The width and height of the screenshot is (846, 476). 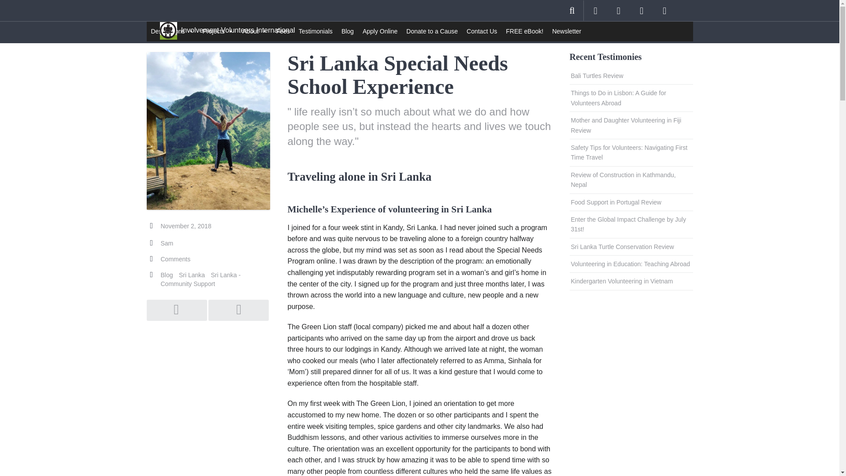 What do you see at coordinates (172, 31) in the screenshot?
I see `Destinations` at bounding box center [172, 31].